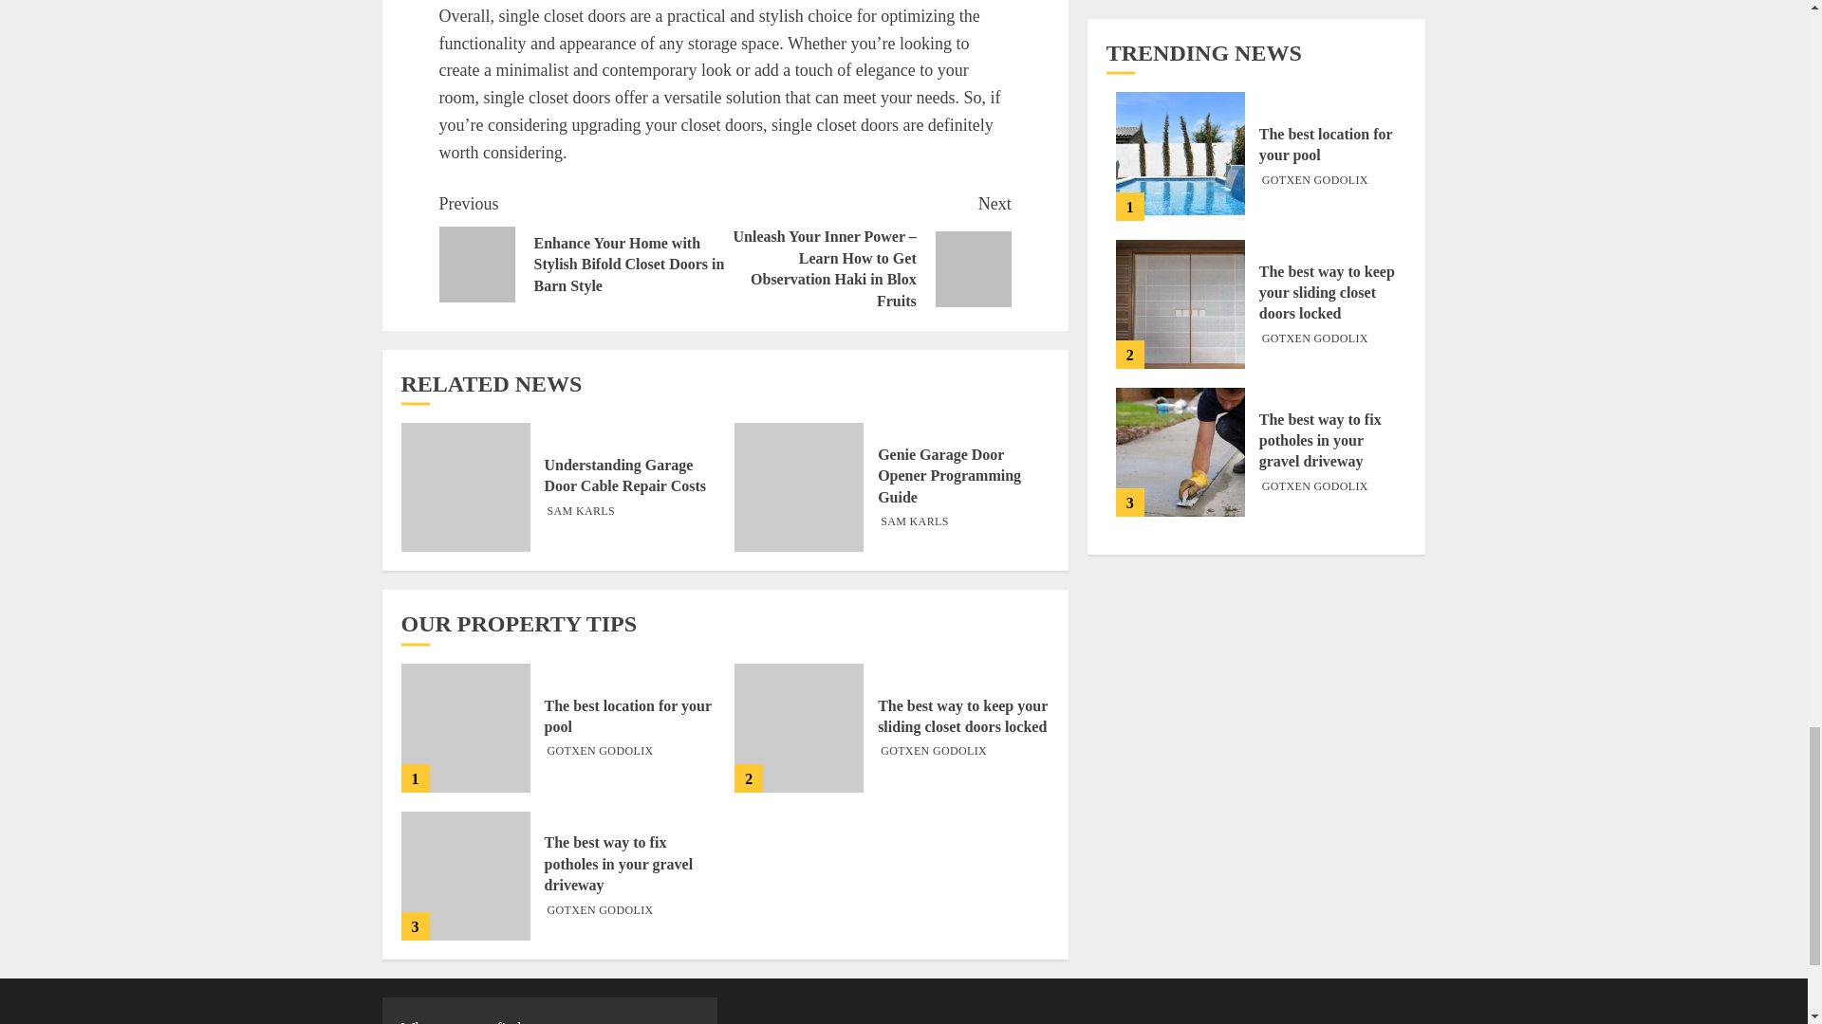 Image resolution: width=1822 pixels, height=1024 pixels. Describe the element at coordinates (799, 487) in the screenshot. I see `Genie Garage Door Opener Programming Guide` at that location.